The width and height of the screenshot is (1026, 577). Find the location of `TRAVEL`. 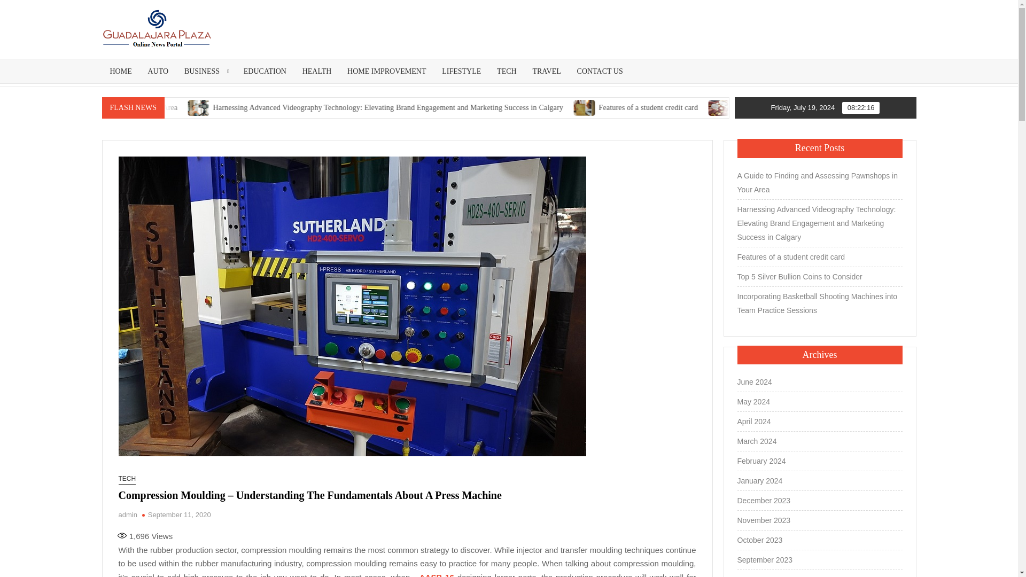

TRAVEL is located at coordinates (546, 71).